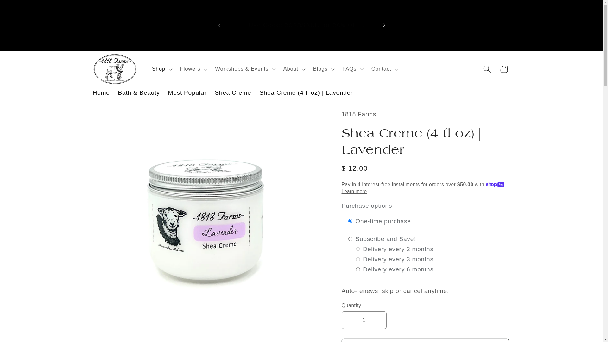 Image resolution: width=608 pixels, height=342 pixels. What do you see at coordinates (379, 320) in the screenshot?
I see `Increase quantity for Shea Creme (4 fl oz) | Lavender` at bounding box center [379, 320].